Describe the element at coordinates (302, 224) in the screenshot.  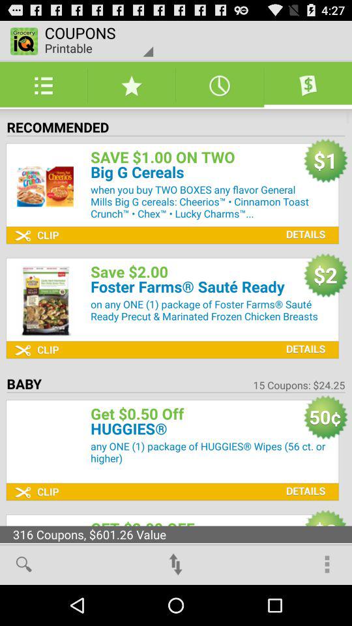
I see `click to see details of coupon` at that location.